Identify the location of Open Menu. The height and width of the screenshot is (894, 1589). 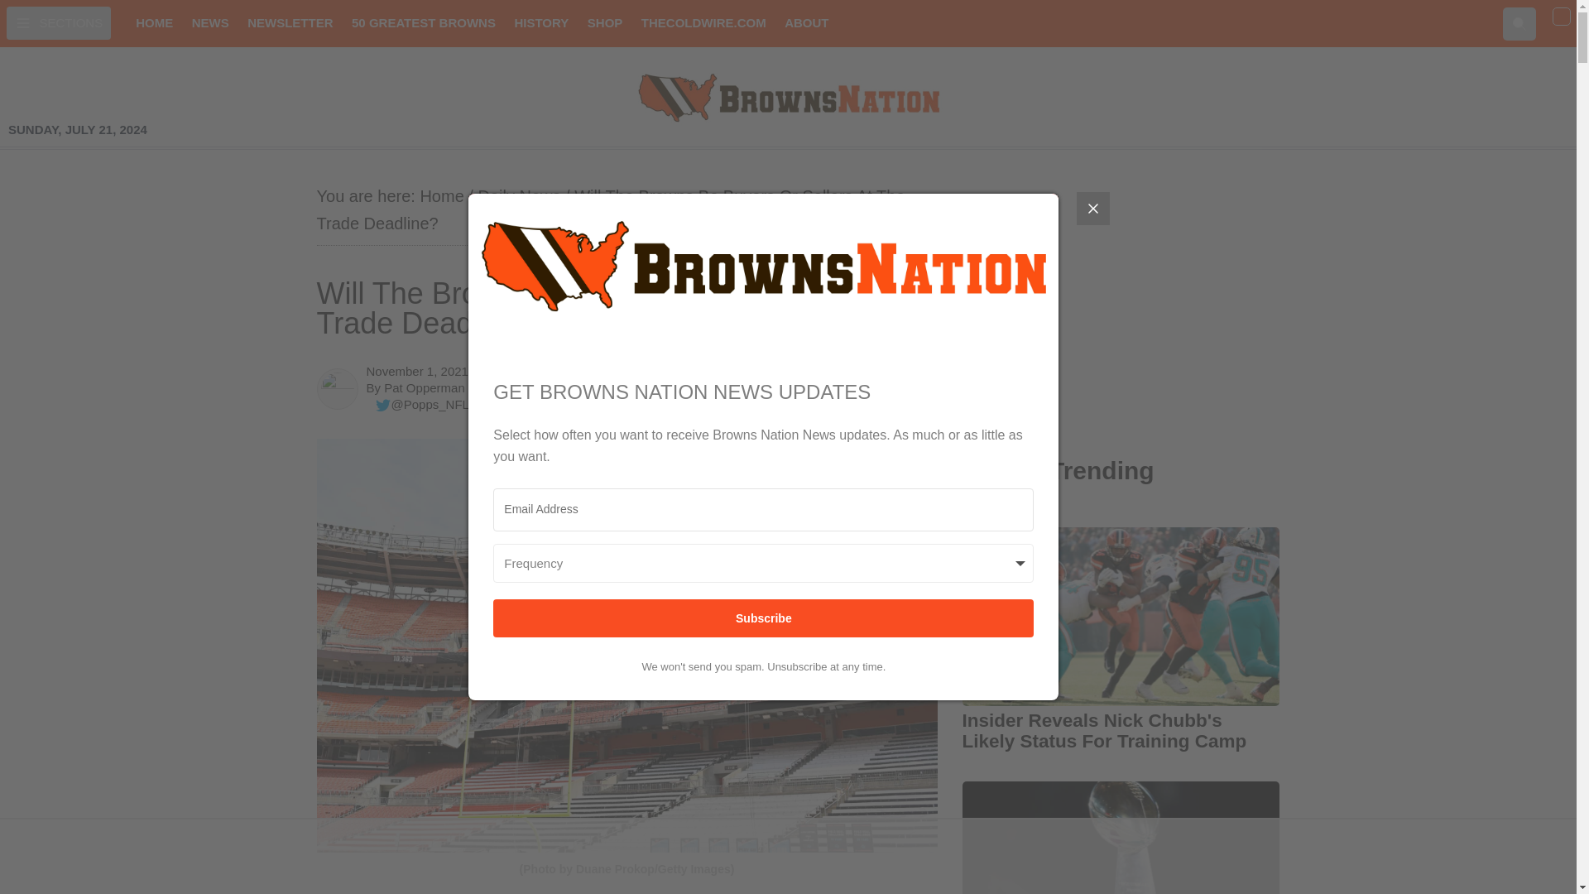
(58, 22).